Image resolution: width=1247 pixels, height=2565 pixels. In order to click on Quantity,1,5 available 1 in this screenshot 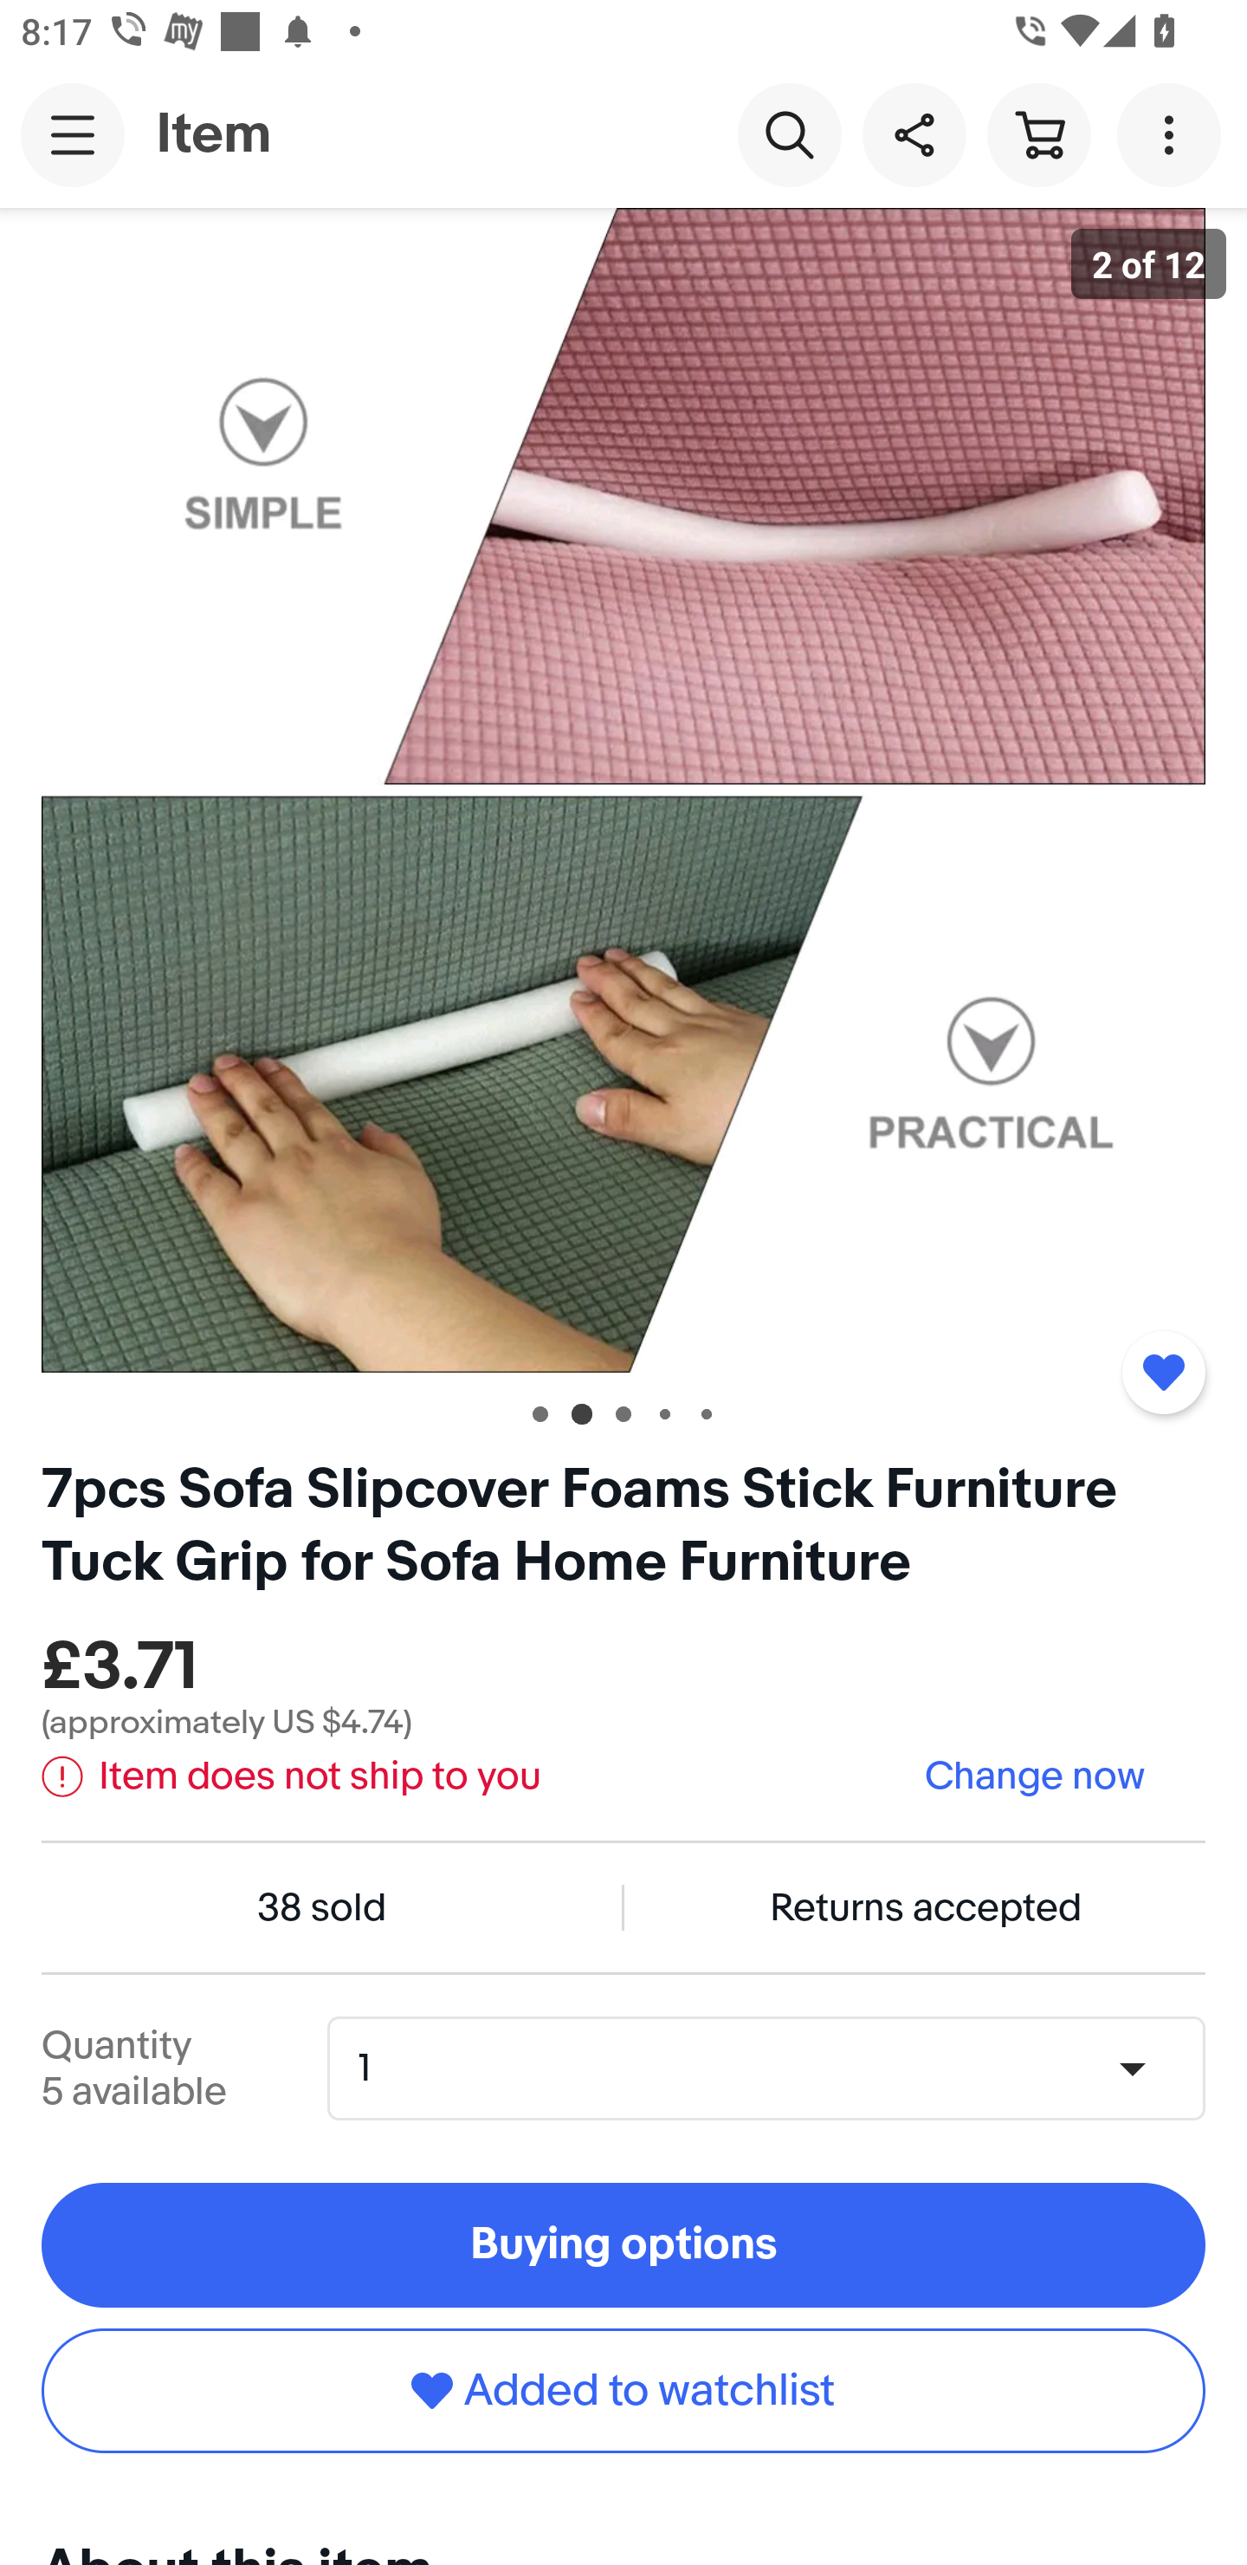, I will do `click(776, 2068)`.